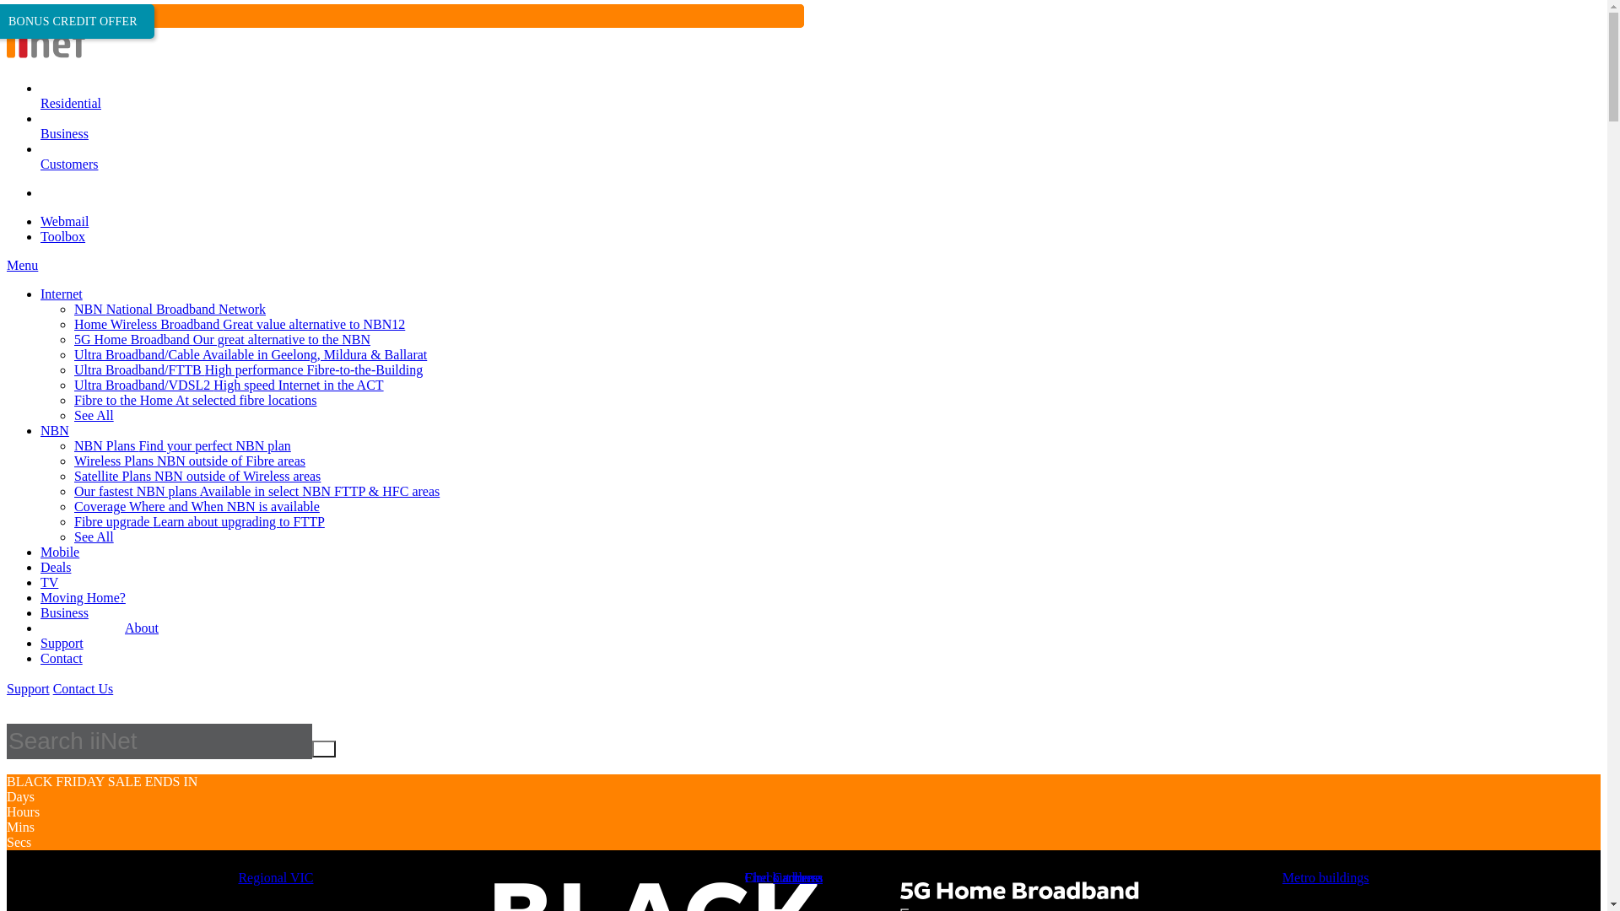 This screenshot has width=1620, height=911. What do you see at coordinates (60, 552) in the screenshot?
I see `Mobile` at bounding box center [60, 552].